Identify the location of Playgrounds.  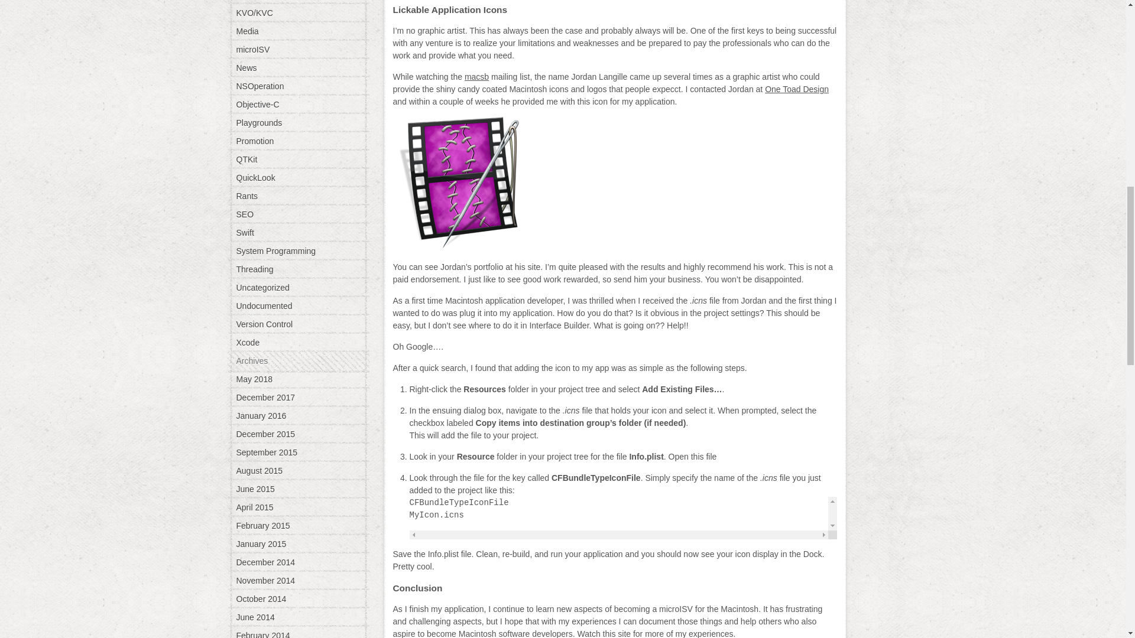
(298, 123).